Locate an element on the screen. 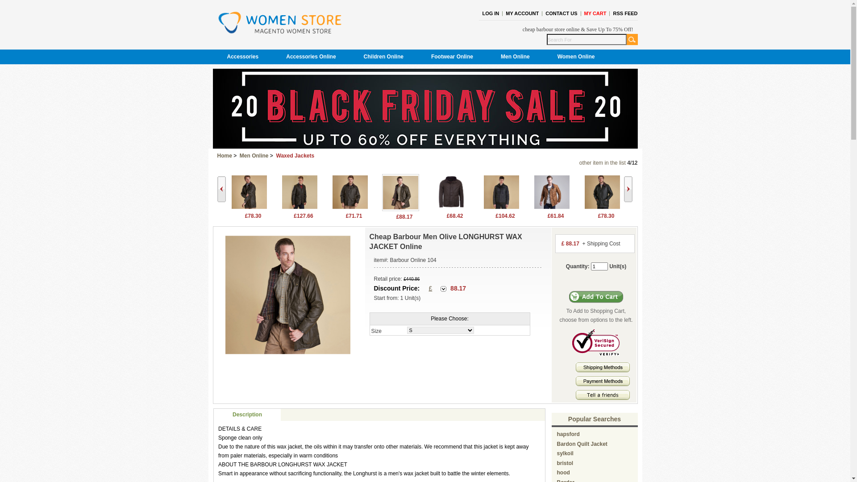 The width and height of the screenshot is (857, 482). Bardon Quilt Jacket is located at coordinates (582, 444).